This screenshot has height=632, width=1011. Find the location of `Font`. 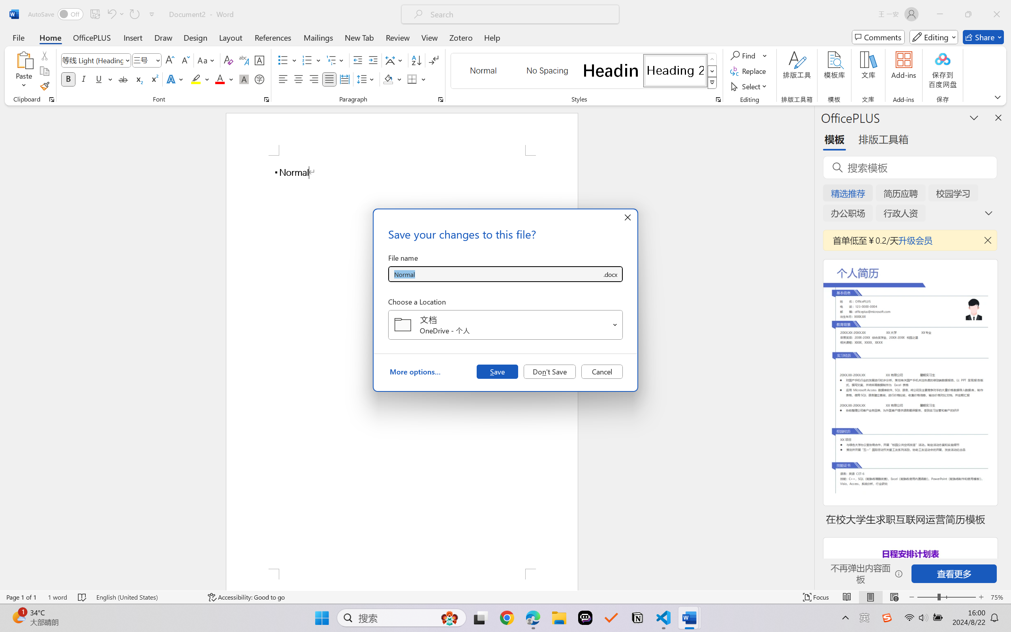

Font is located at coordinates (92, 60).